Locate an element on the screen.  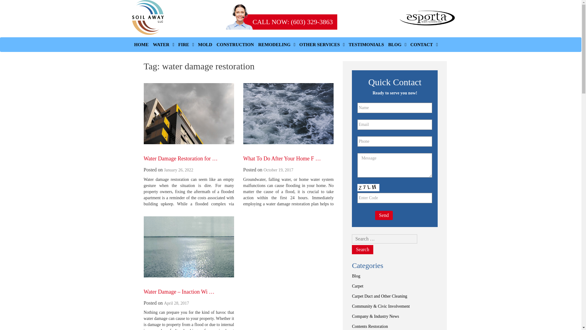
OTHER SERVICES is located at coordinates (322, 45).